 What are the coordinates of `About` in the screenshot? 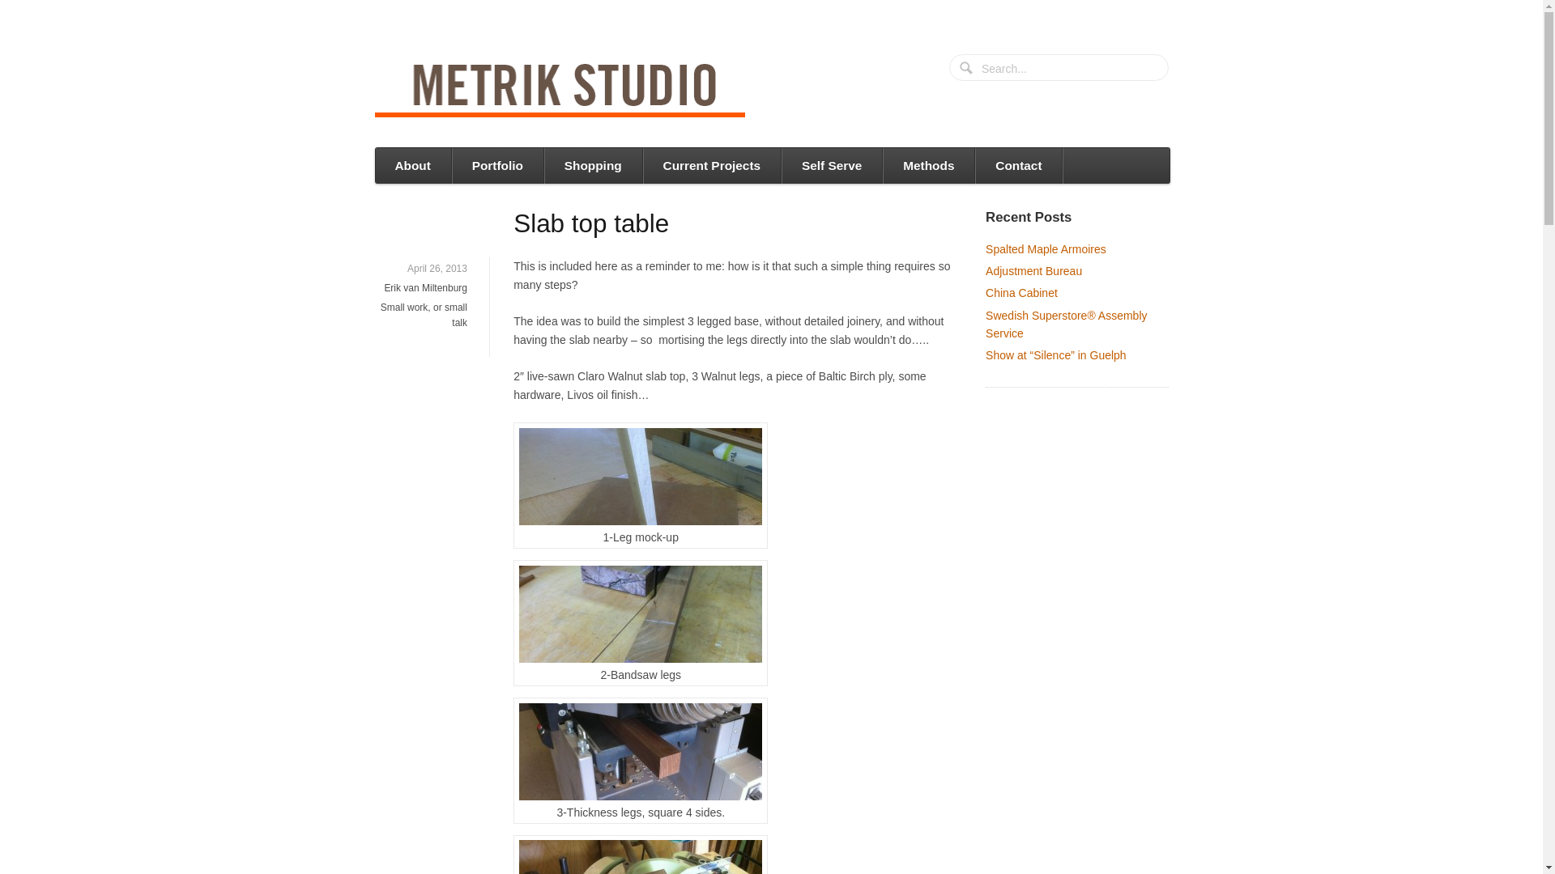 It's located at (412, 165).